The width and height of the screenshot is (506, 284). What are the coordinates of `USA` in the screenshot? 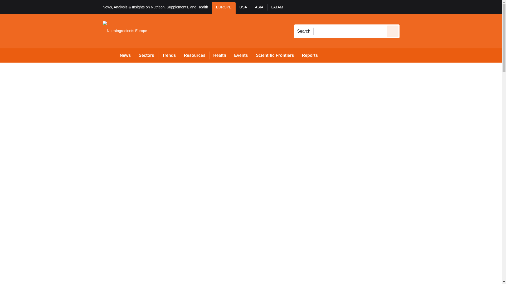 It's located at (243, 8).